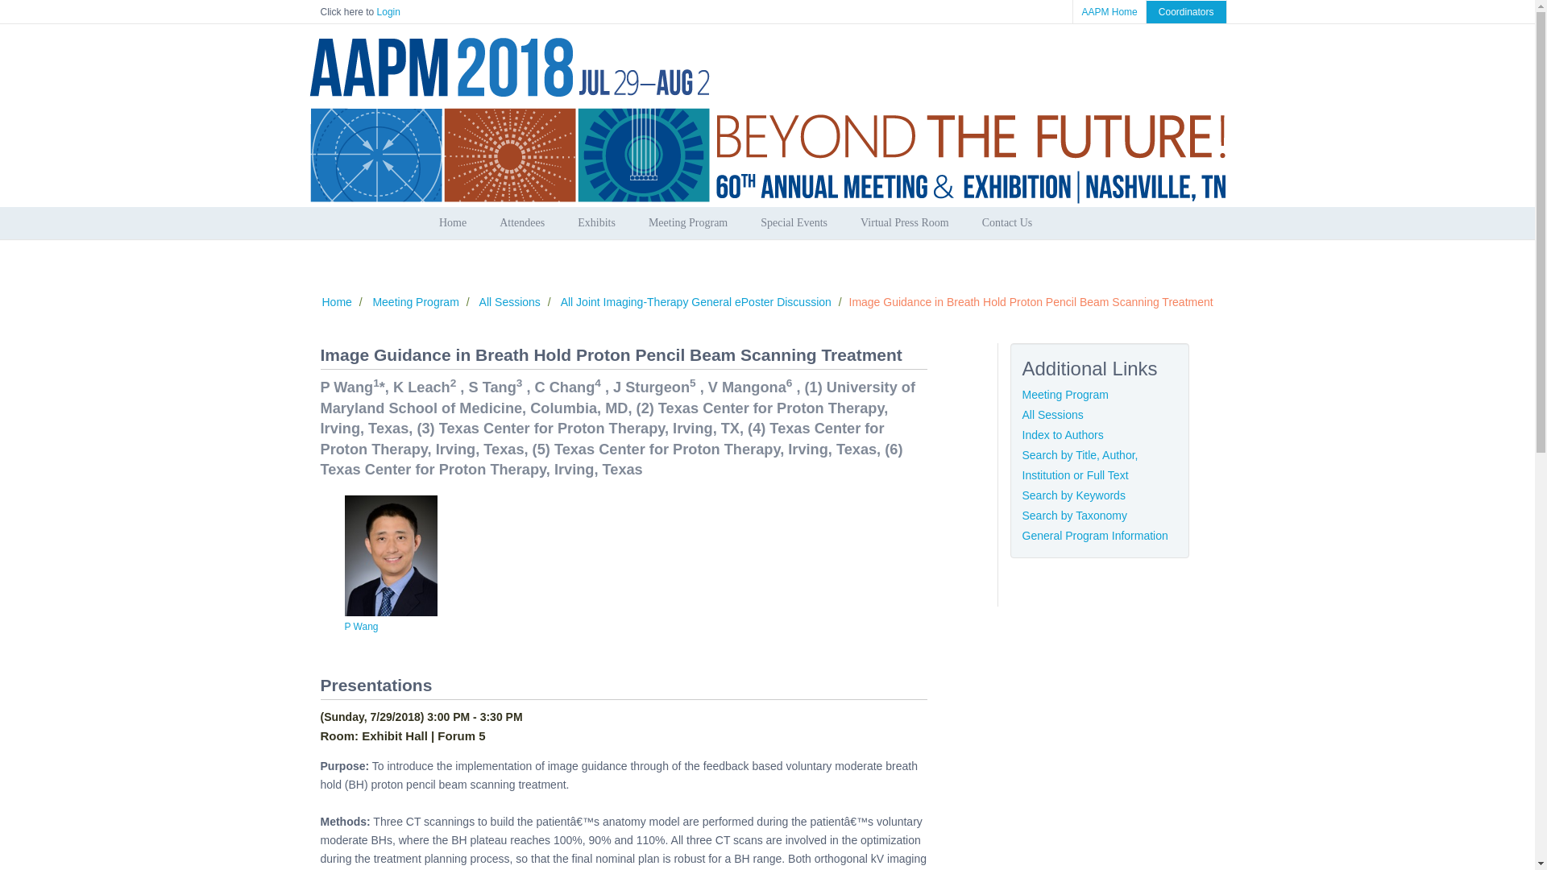 The width and height of the screenshot is (1547, 870). I want to click on Exhibits, so click(596, 223).